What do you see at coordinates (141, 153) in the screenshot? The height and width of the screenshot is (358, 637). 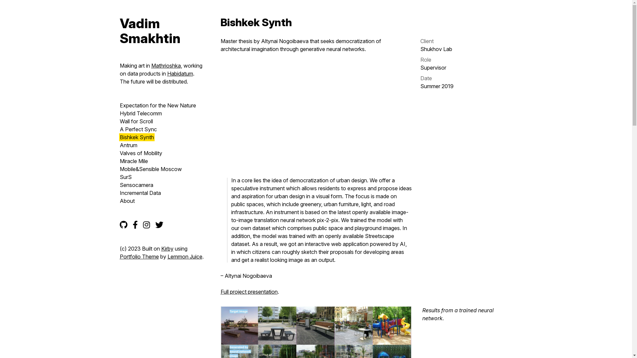 I see `Valves of Mobility` at bounding box center [141, 153].